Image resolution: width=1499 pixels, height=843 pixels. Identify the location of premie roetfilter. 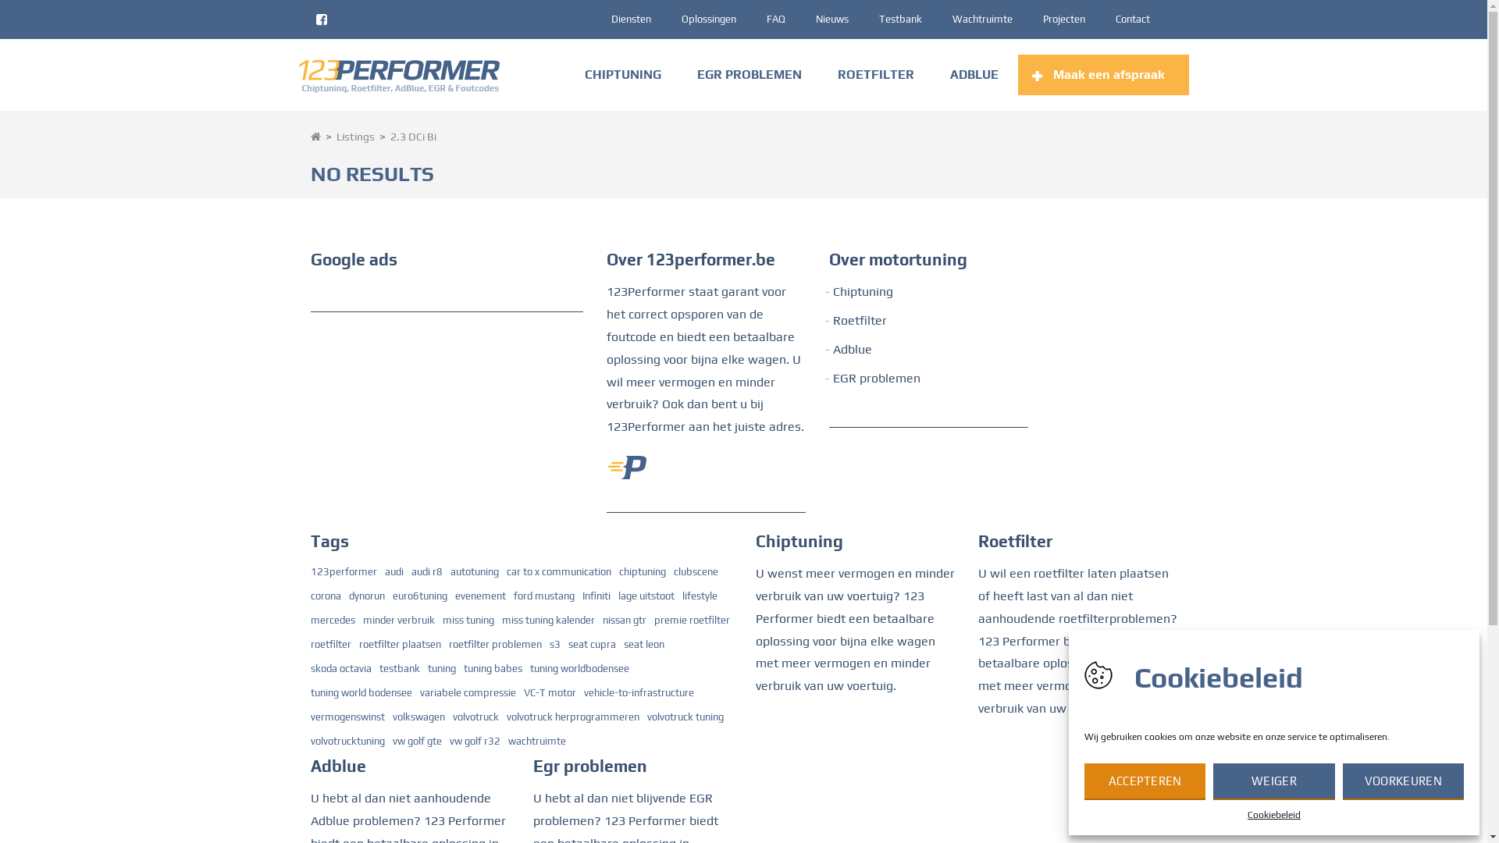
(692, 621).